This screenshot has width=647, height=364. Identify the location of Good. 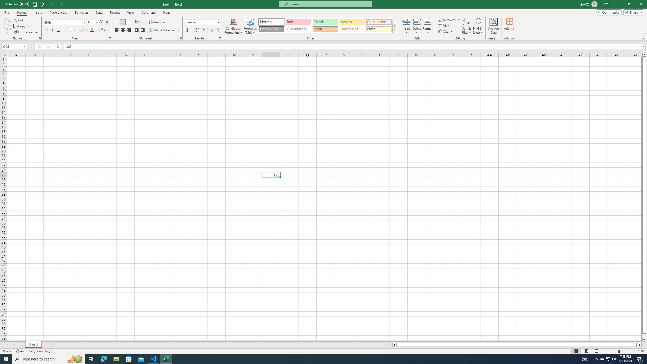
(325, 22).